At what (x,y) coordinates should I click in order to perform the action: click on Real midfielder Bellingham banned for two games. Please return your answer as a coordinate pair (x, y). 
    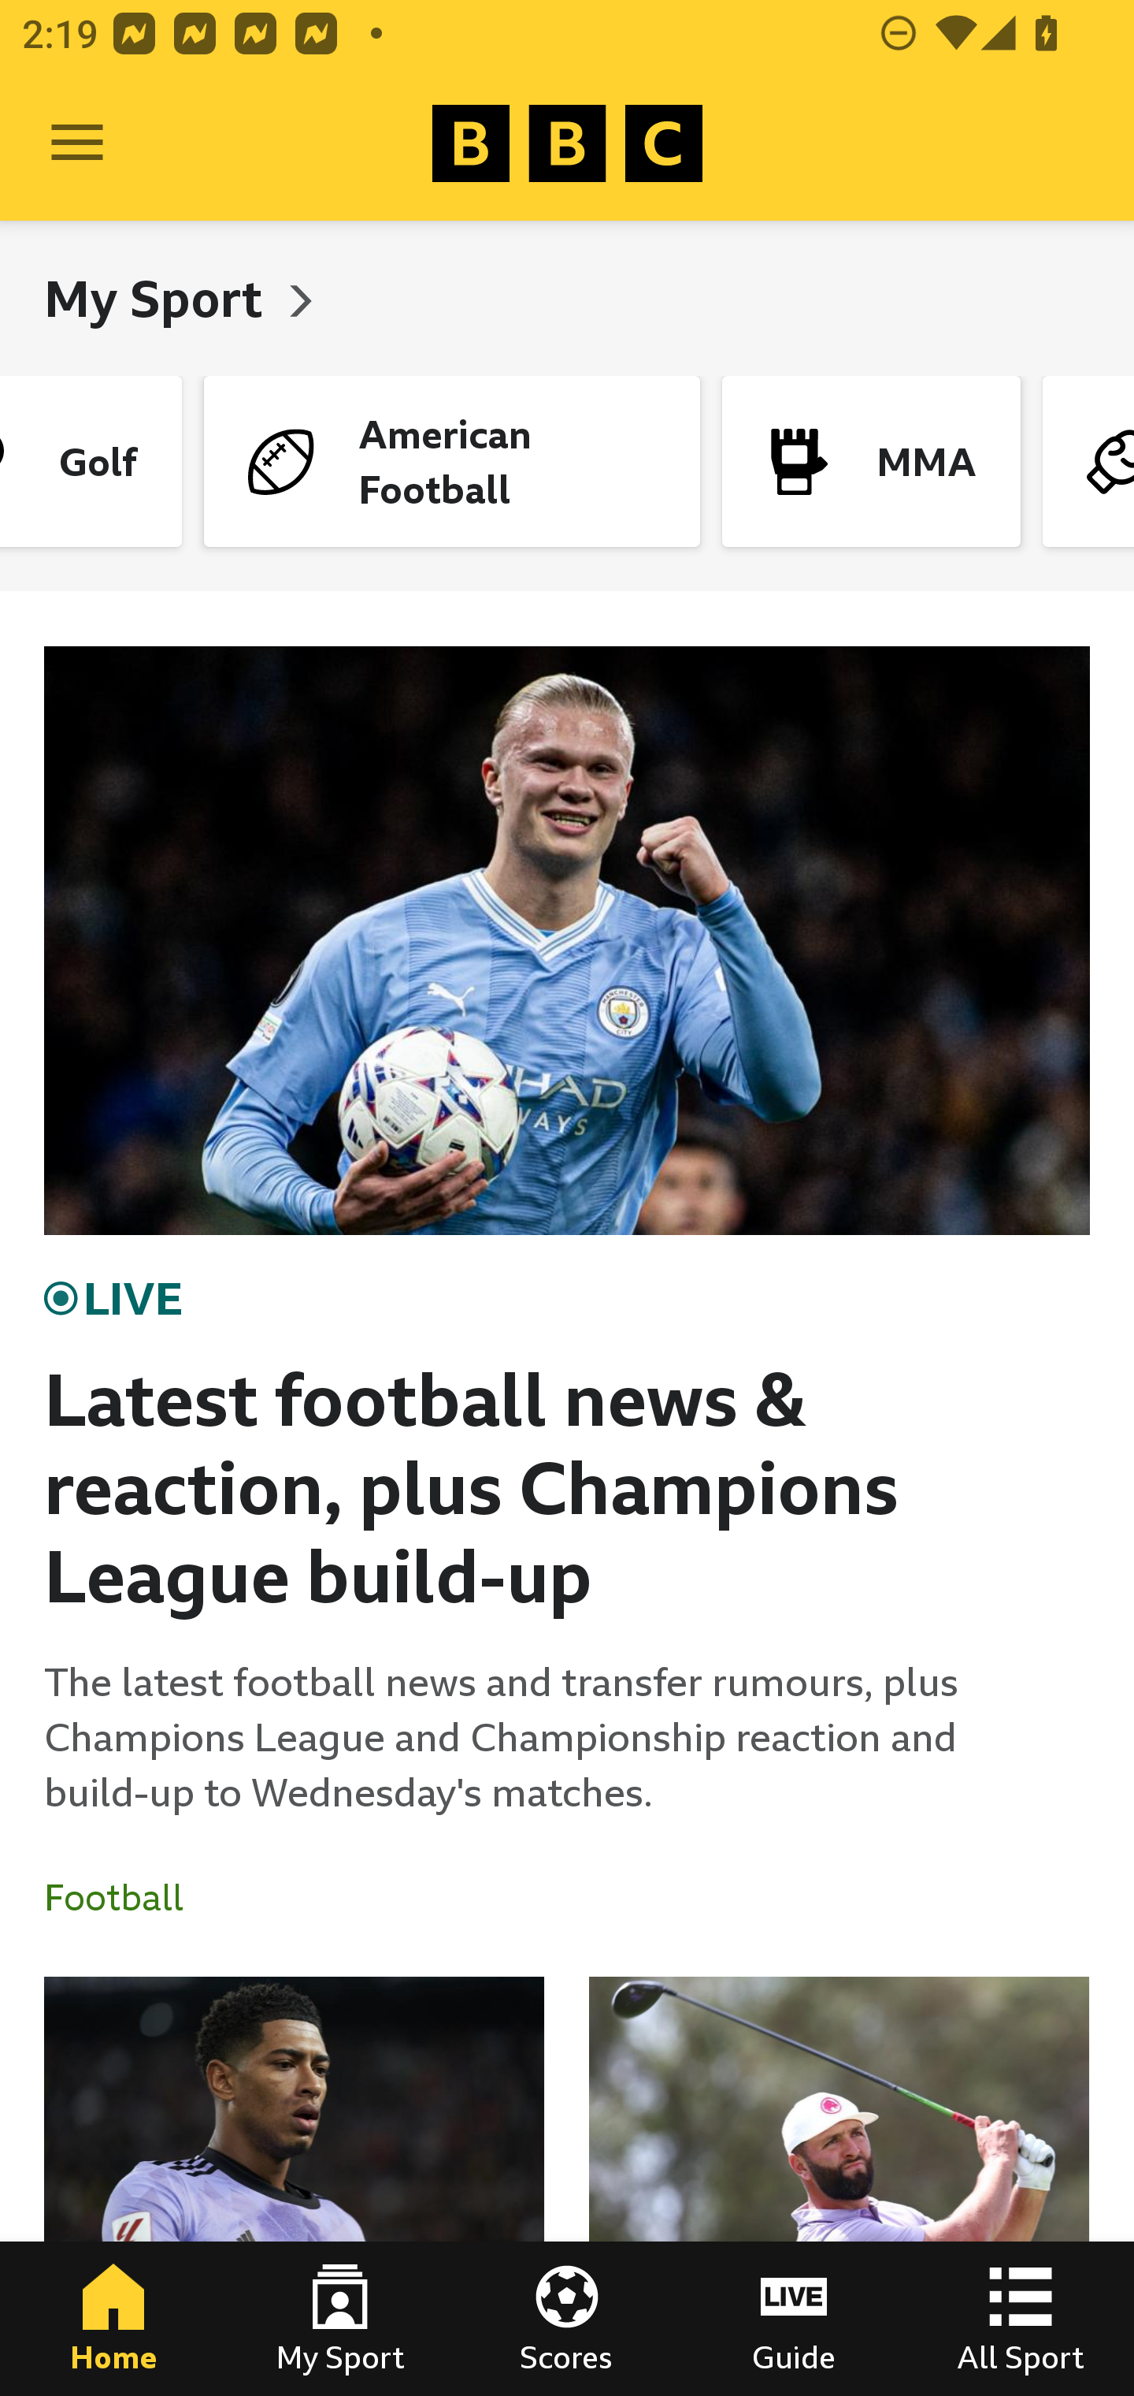
    Looking at the image, I should click on (295, 2186).